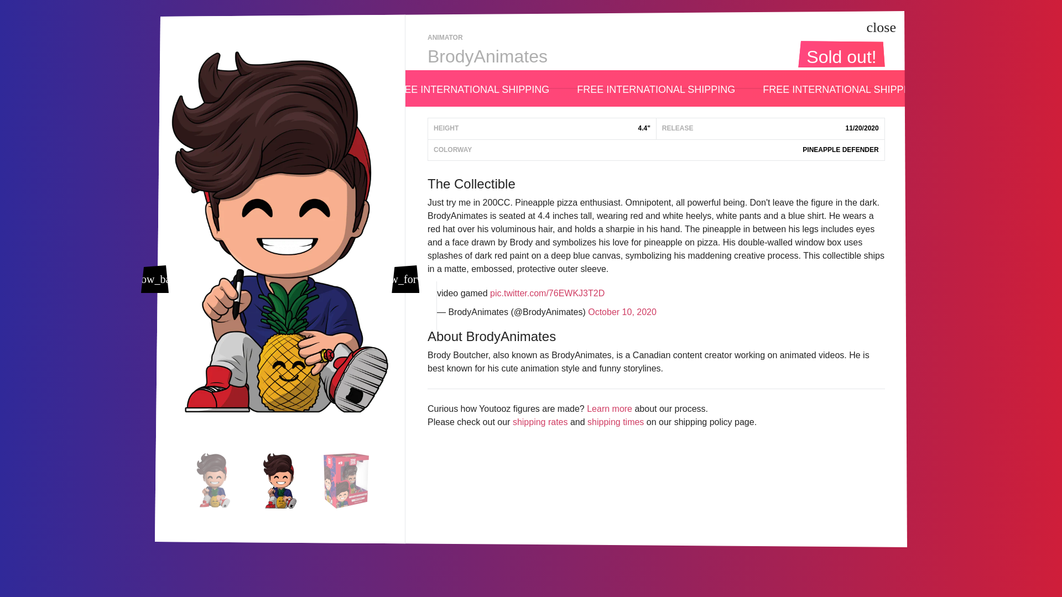  Describe the element at coordinates (299, 494) in the screenshot. I see `Youtooz on Reddit` at that location.